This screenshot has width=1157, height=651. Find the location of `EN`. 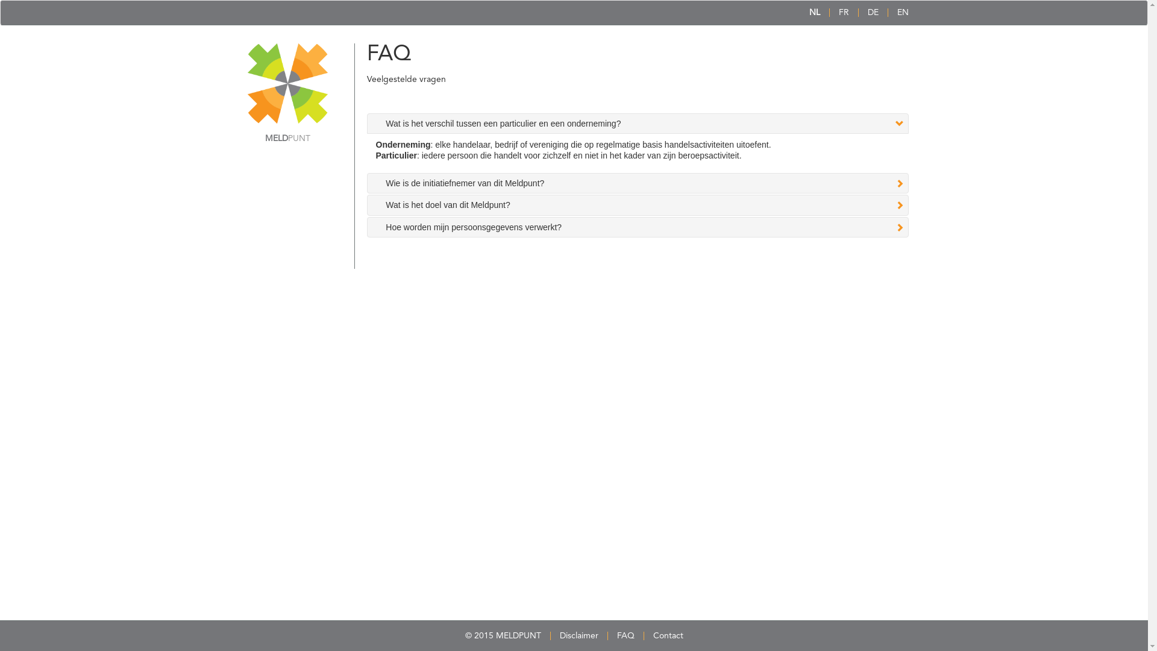

EN is located at coordinates (903, 13).